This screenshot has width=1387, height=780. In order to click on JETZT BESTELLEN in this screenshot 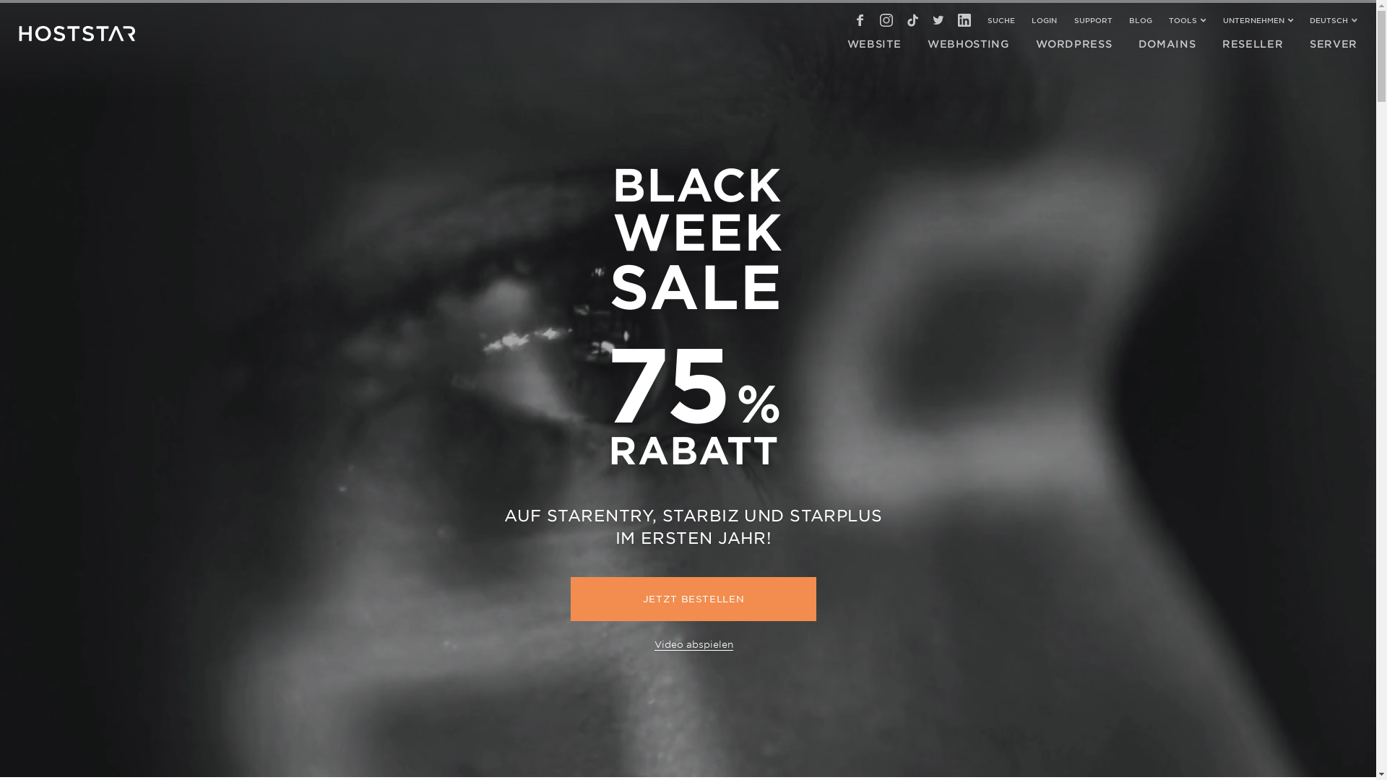, I will do `click(693, 599)`.